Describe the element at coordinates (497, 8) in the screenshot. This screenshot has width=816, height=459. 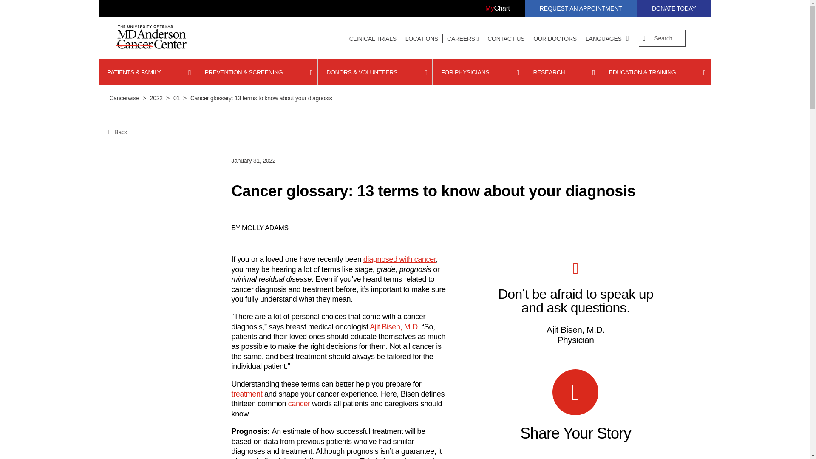
I see `MyChart` at that location.